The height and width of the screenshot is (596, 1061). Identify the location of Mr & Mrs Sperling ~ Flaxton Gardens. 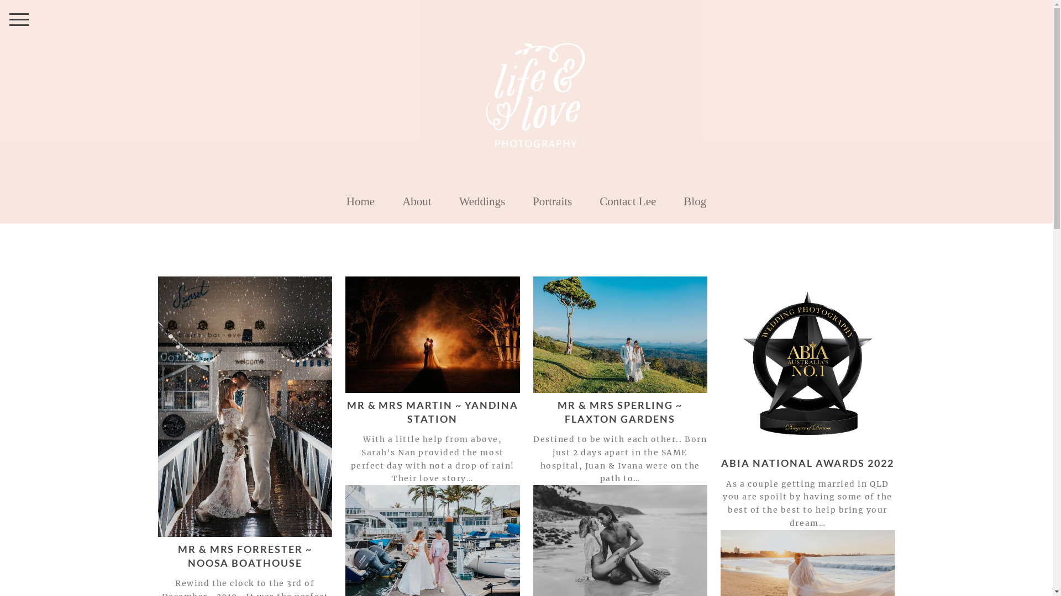
(620, 334).